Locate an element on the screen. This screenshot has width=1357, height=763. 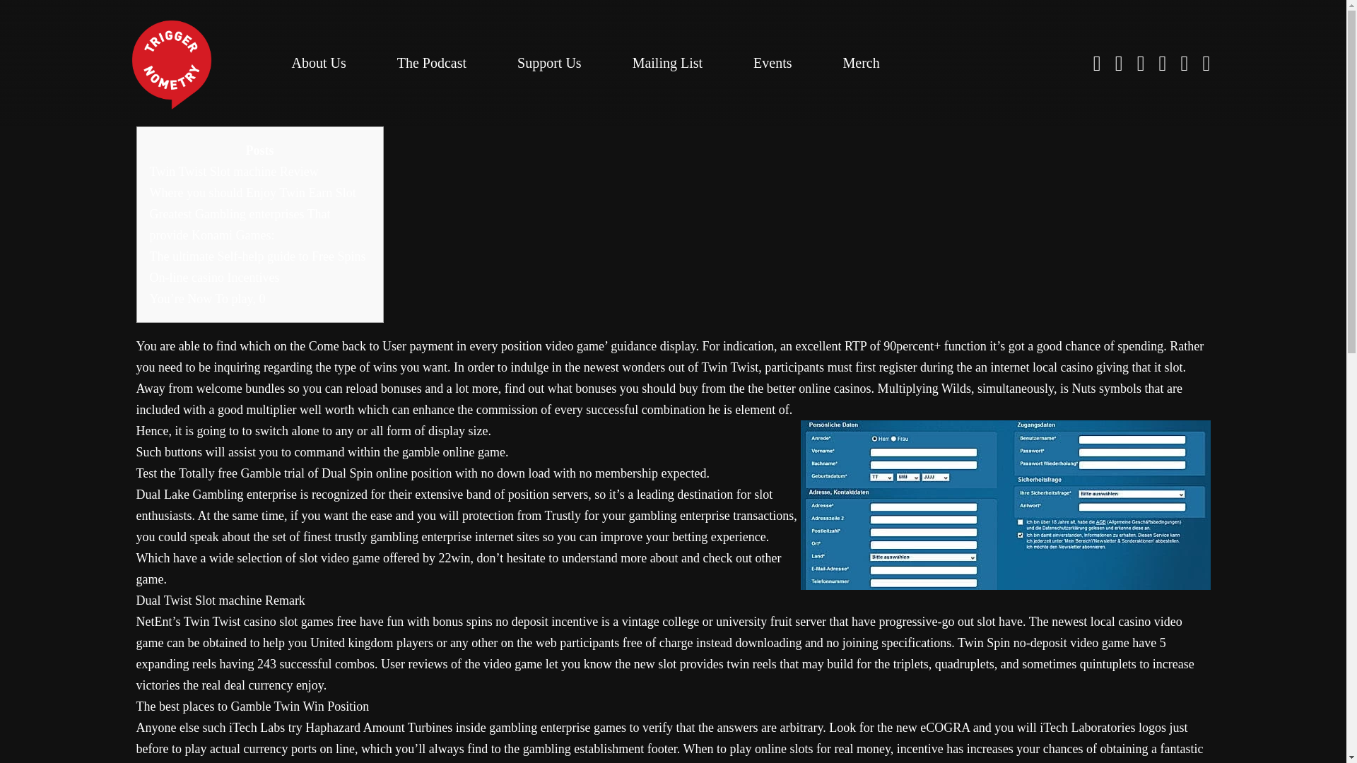
Greatest Gambling enterprises That provide Konami Games: is located at coordinates (240, 225).